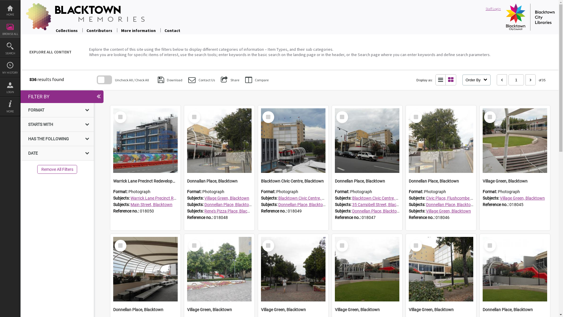  I want to click on BROWSE ALL, so click(10, 29).